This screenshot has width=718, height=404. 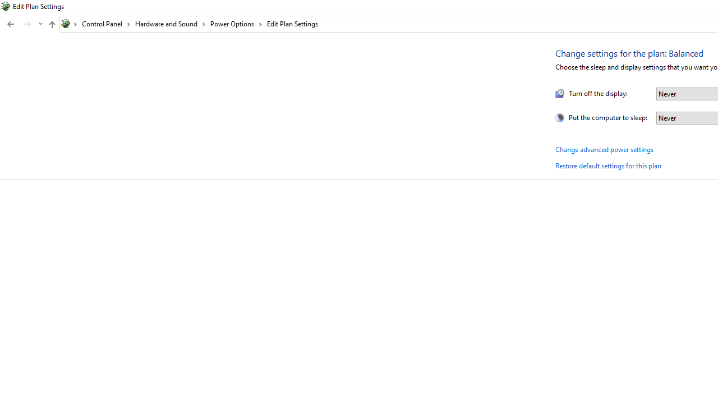 I want to click on Restore default settings for this plan, so click(x=608, y=166).